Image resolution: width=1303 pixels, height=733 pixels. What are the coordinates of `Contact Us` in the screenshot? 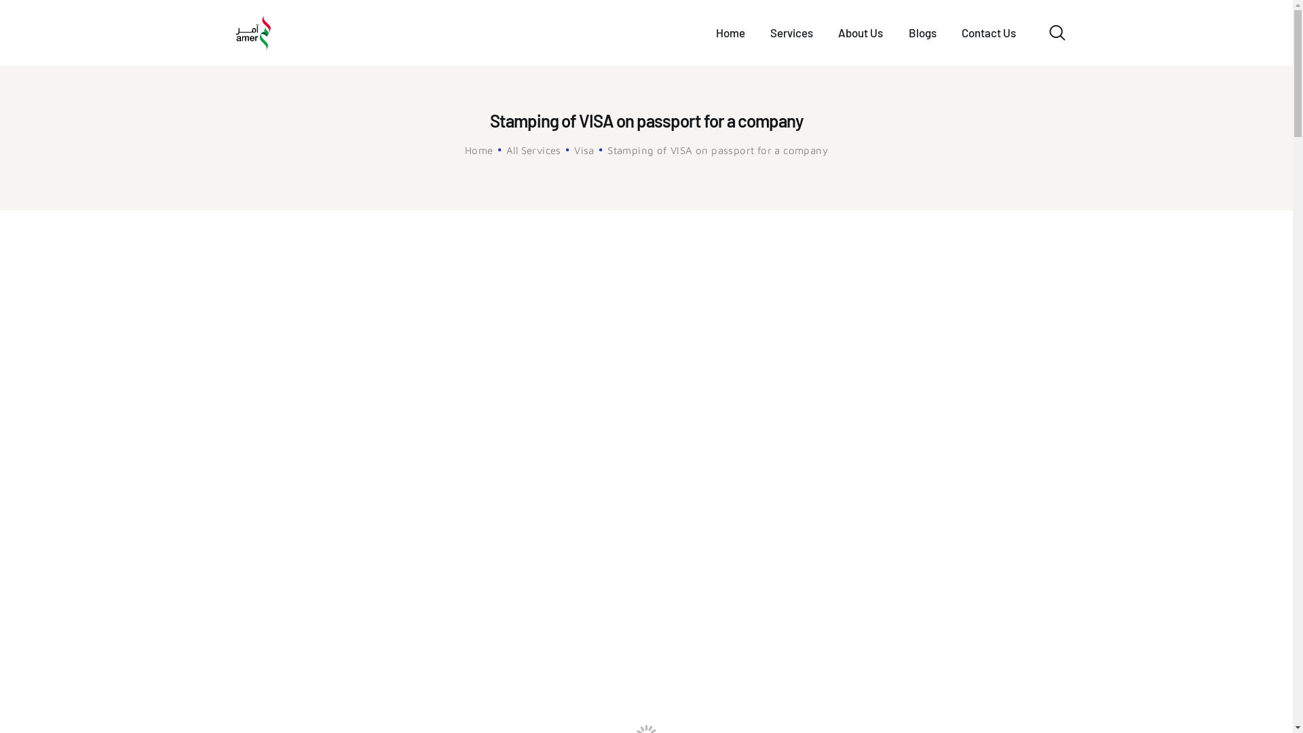 It's located at (988, 33).